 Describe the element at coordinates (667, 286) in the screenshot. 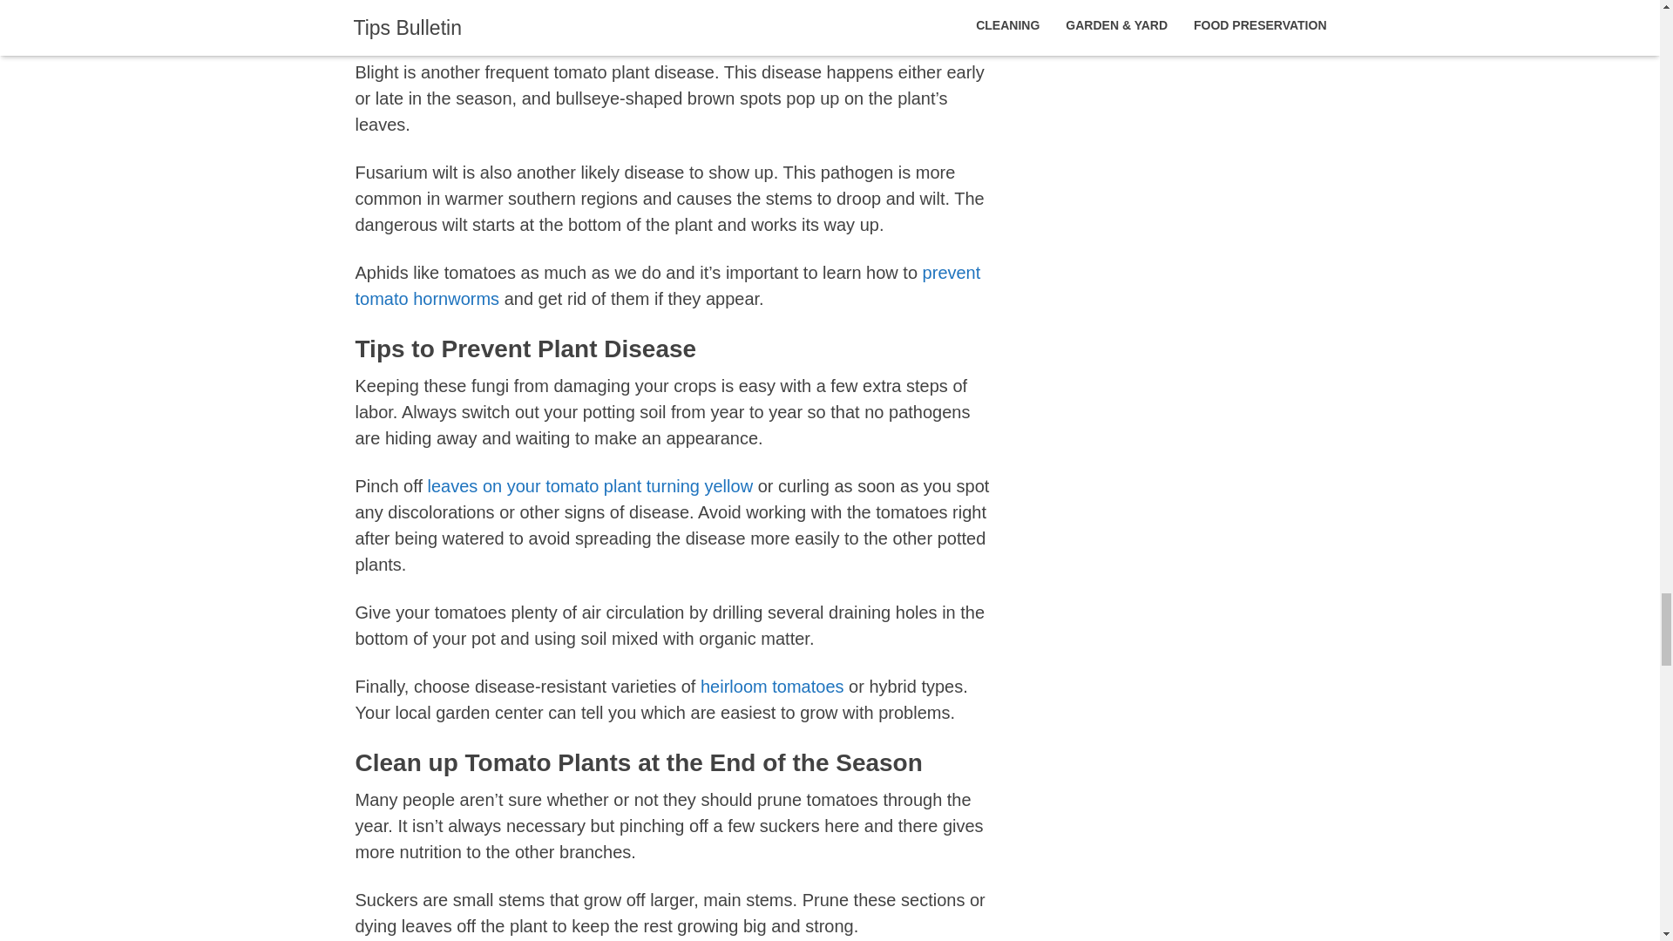

I see `prevent tomato hornworms` at that location.